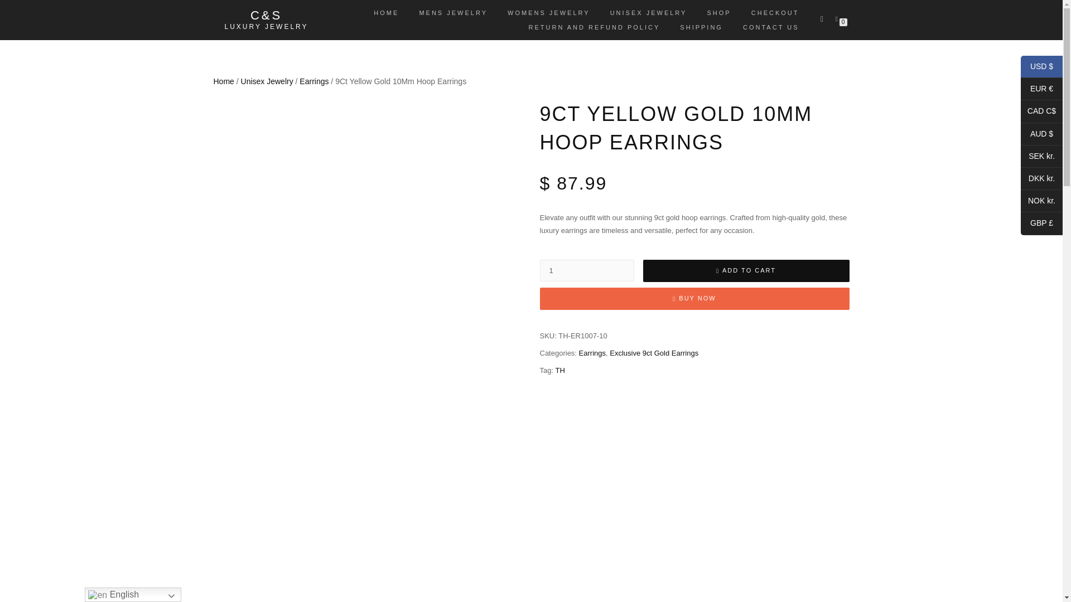  I want to click on 0, so click(838, 17).